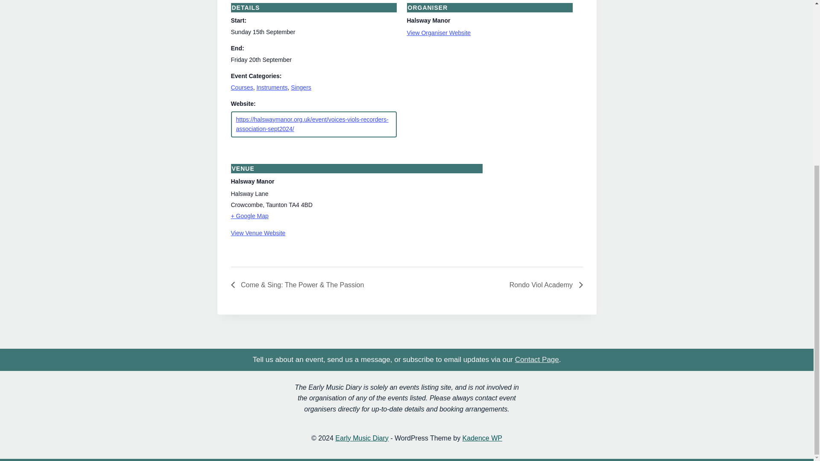 Image resolution: width=820 pixels, height=461 pixels. Describe the element at coordinates (258, 233) in the screenshot. I see `View Venue Website` at that location.